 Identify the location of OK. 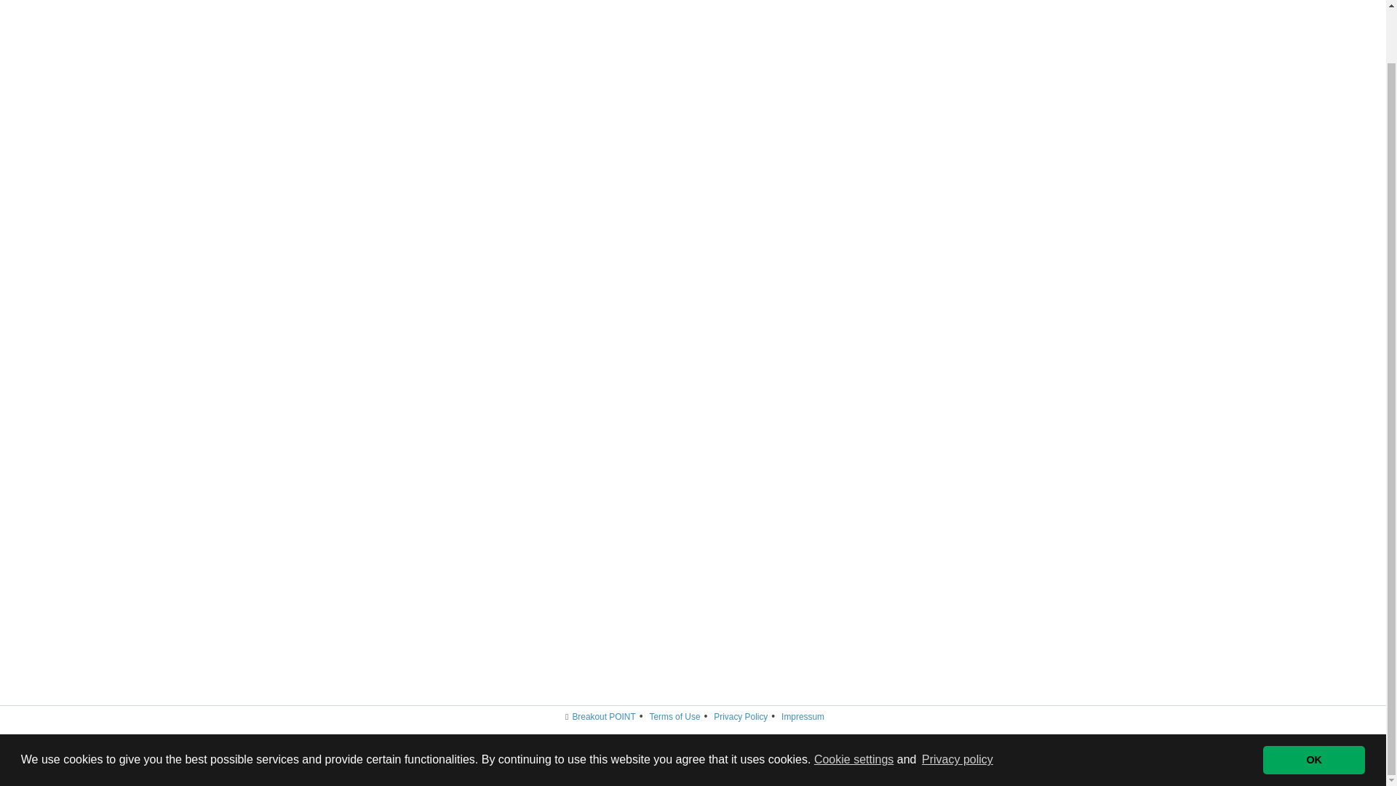
(1313, 701).